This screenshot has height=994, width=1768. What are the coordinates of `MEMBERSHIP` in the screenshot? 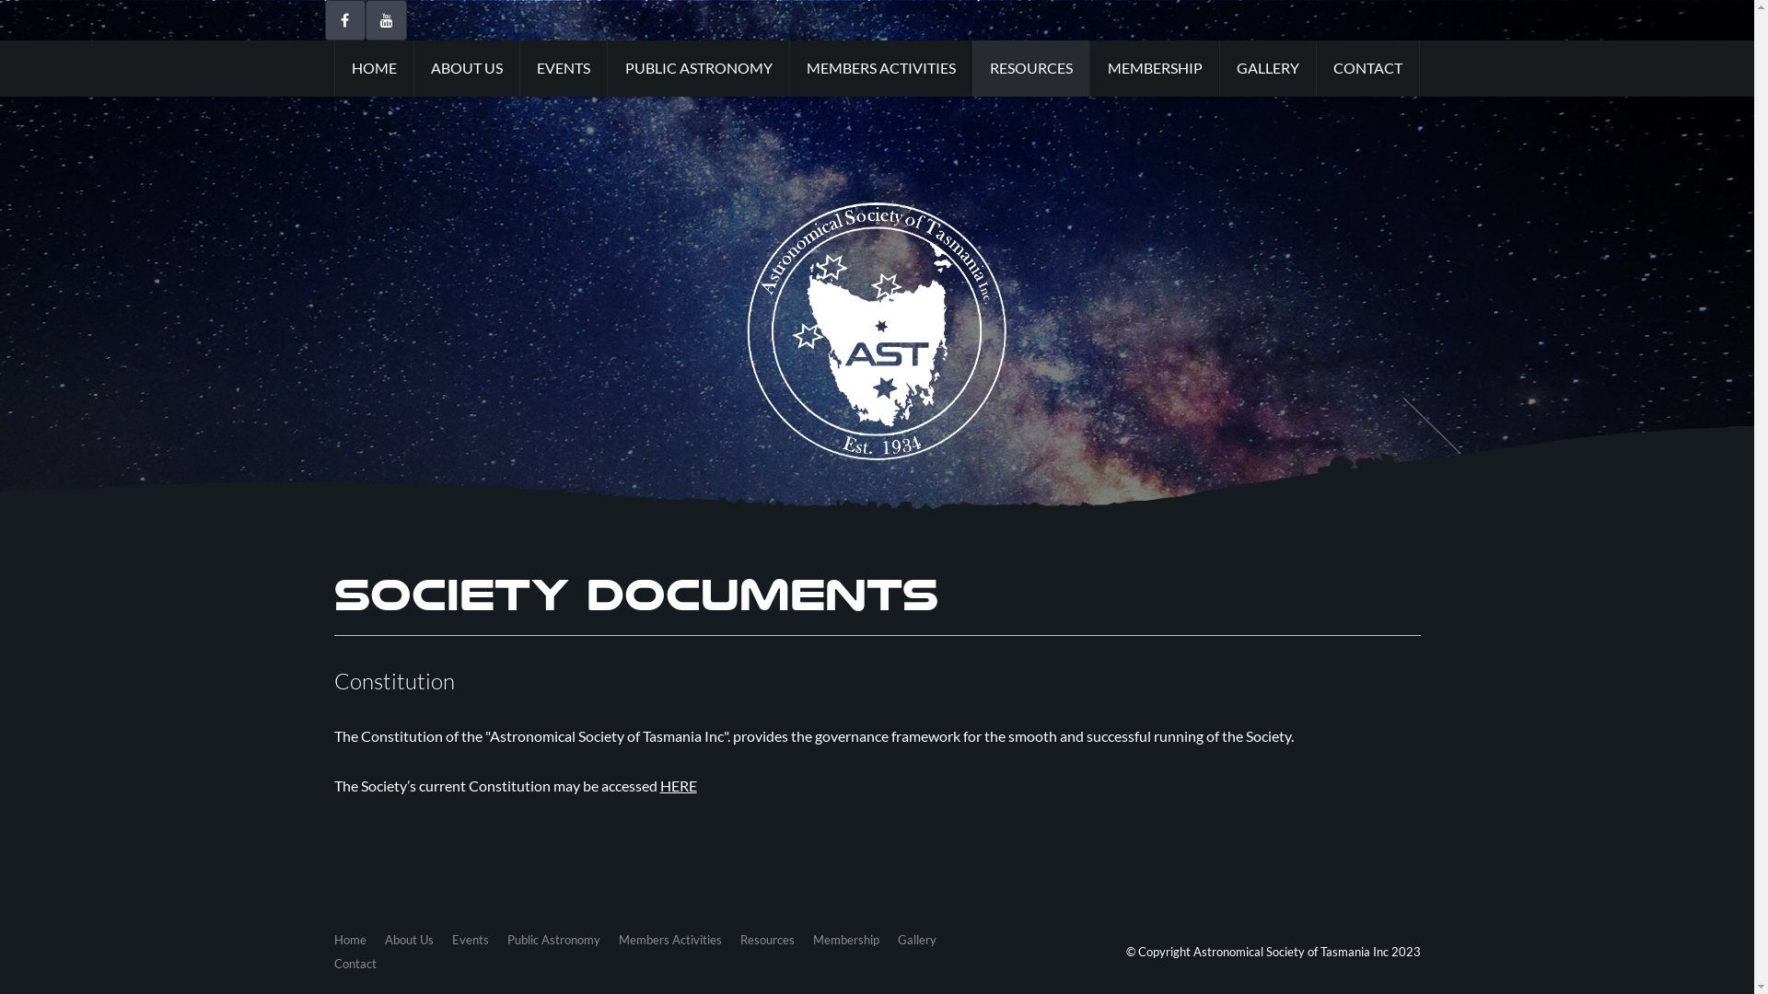 It's located at (1154, 68).